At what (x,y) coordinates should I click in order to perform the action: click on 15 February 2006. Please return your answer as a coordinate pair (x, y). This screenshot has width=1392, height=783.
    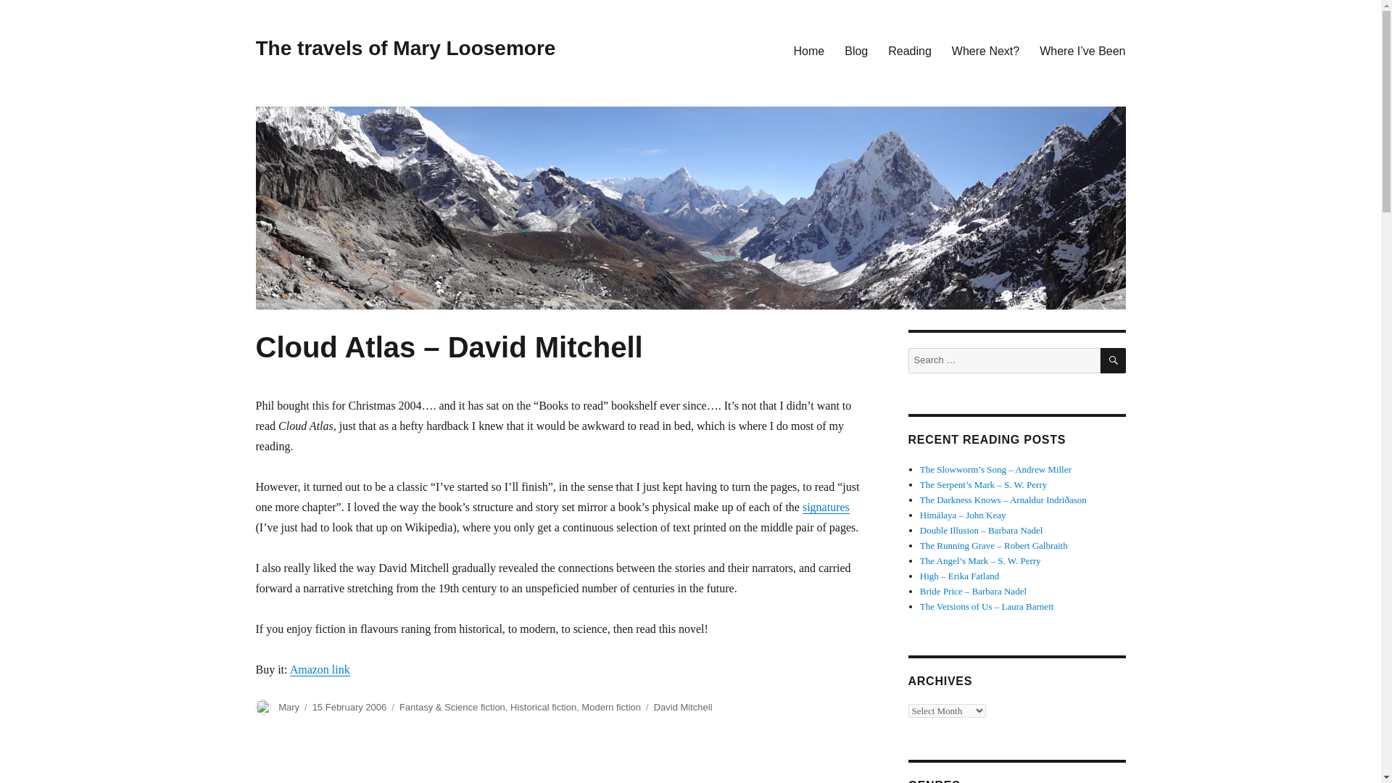
    Looking at the image, I should click on (349, 706).